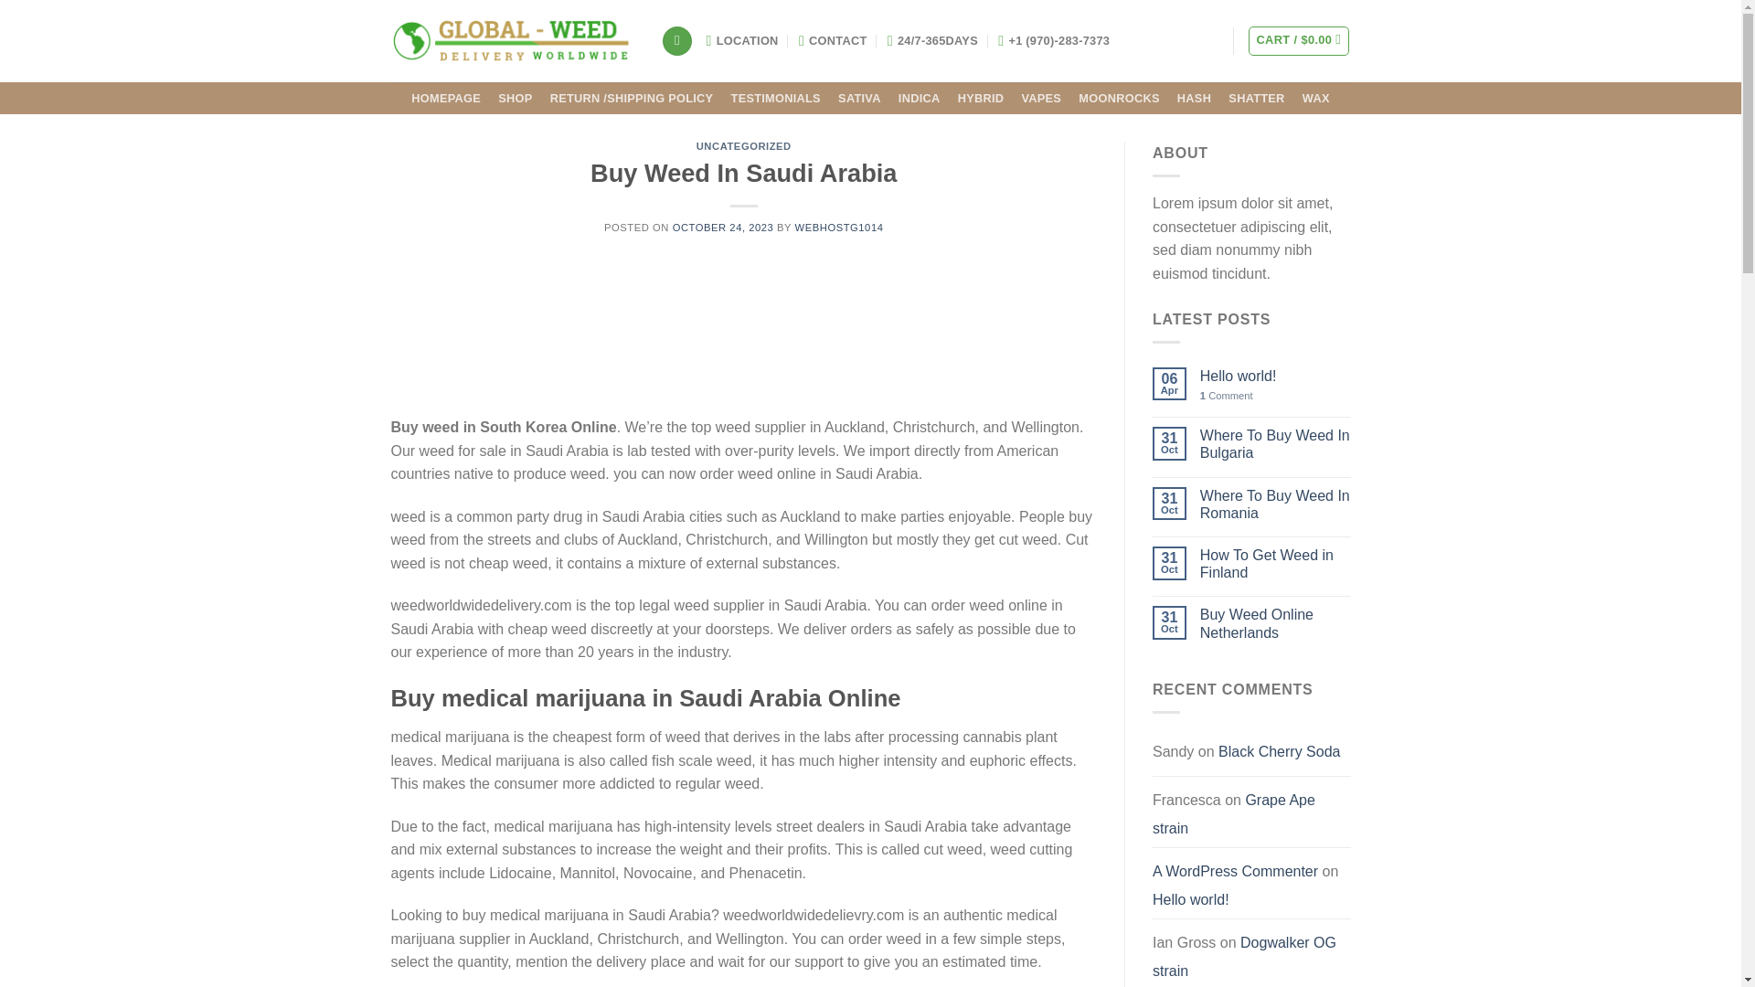 The height and width of the screenshot is (987, 1755). What do you see at coordinates (1256, 99) in the screenshot?
I see `SHATTER` at bounding box center [1256, 99].